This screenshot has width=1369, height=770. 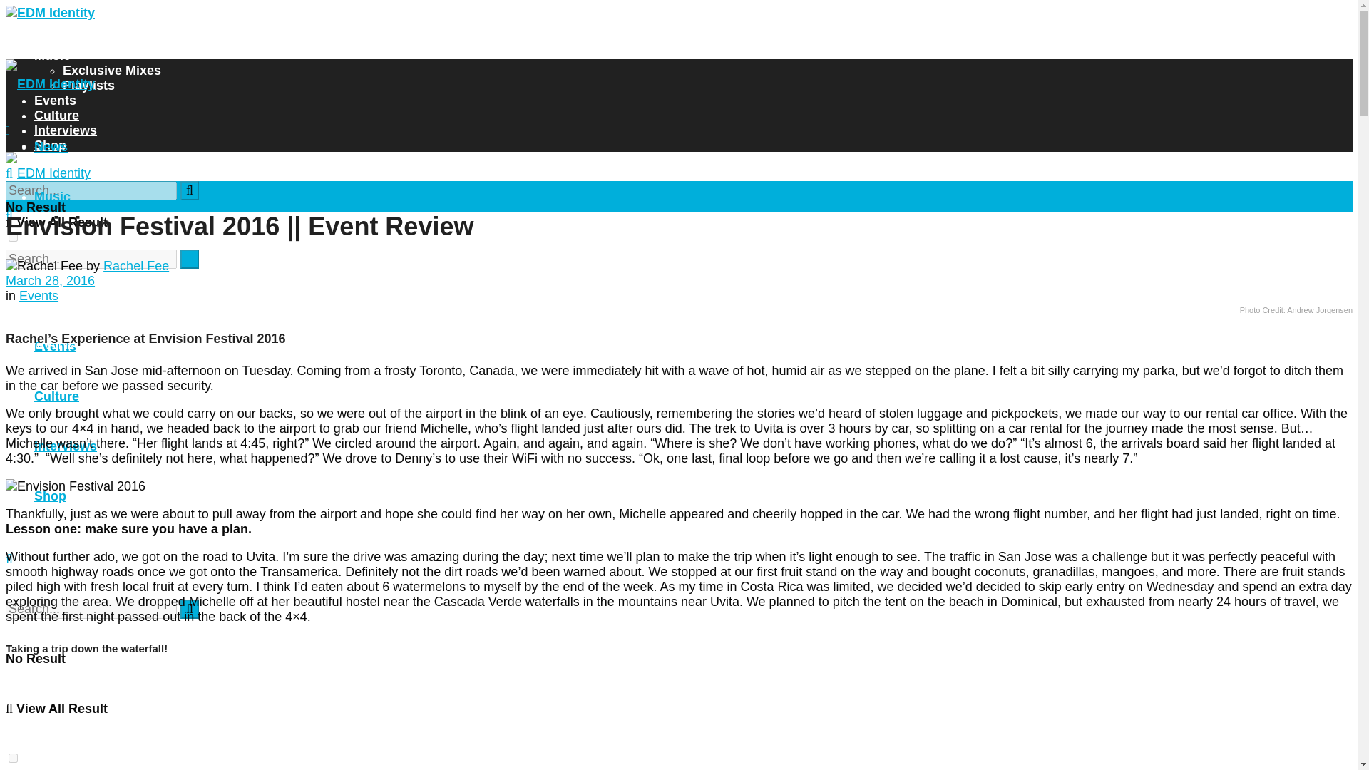 What do you see at coordinates (66, 130) in the screenshot?
I see `Interviews` at bounding box center [66, 130].